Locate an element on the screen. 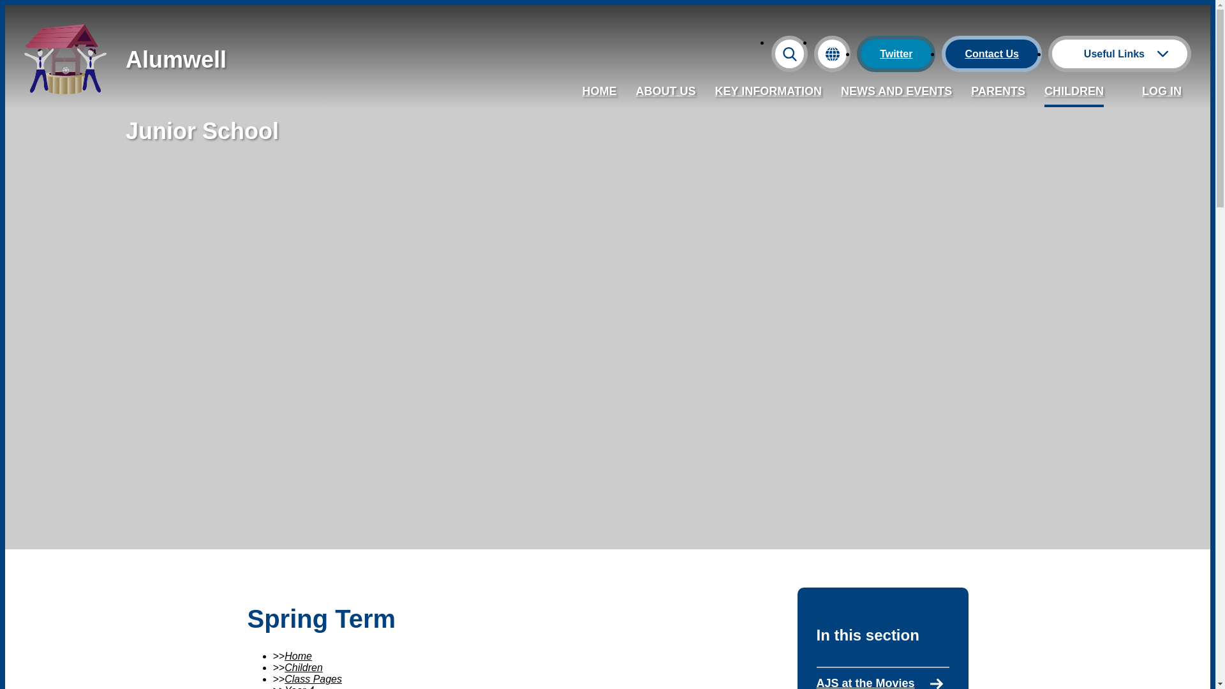 The image size is (1225, 689). Contact Us is located at coordinates (991, 54).